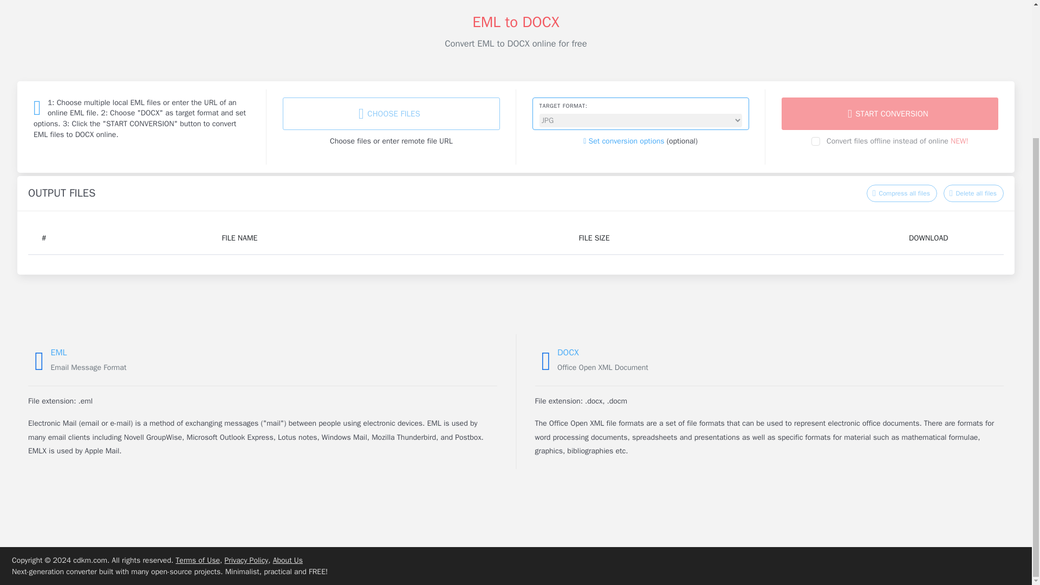 Image resolution: width=1040 pixels, height=585 pixels. What do you see at coordinates (568, 352) in the screenshot?
I see `DOCX` at bounding box center [568, 352].